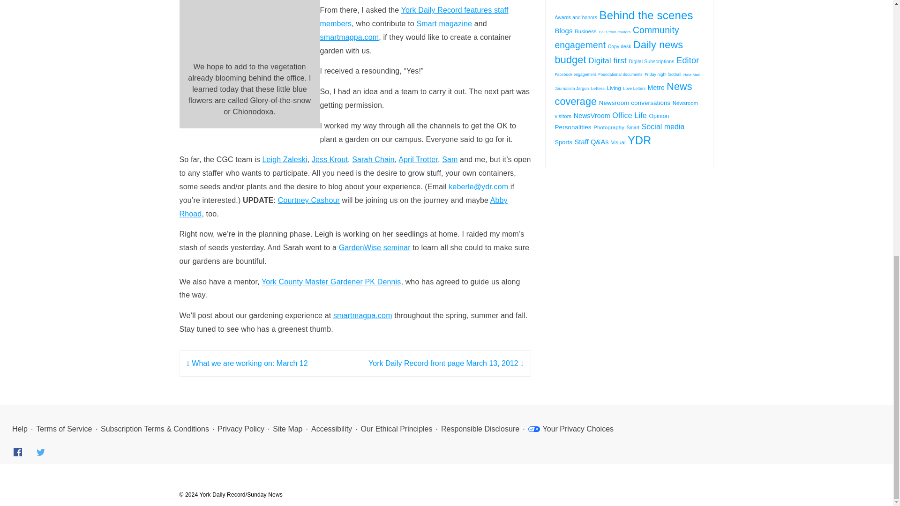 This screenshot has height=506, width=900. I want to click on What we are working on: March 12, so click(247, 363).